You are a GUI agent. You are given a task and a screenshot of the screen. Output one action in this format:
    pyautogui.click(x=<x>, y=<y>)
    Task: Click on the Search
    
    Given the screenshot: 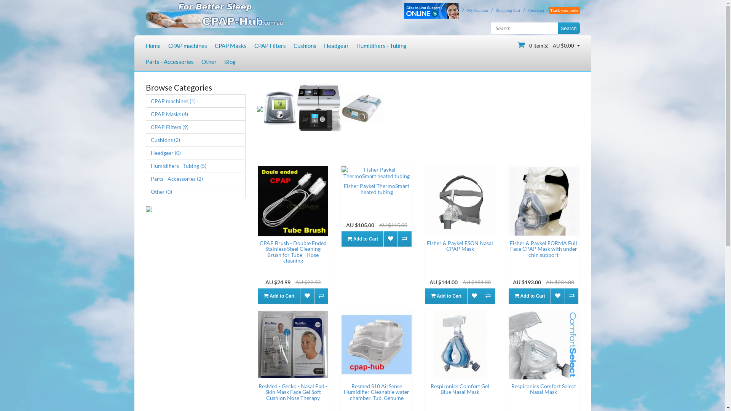 What is the action you would take?
    pyautogui.click(x=568, y=28)
    